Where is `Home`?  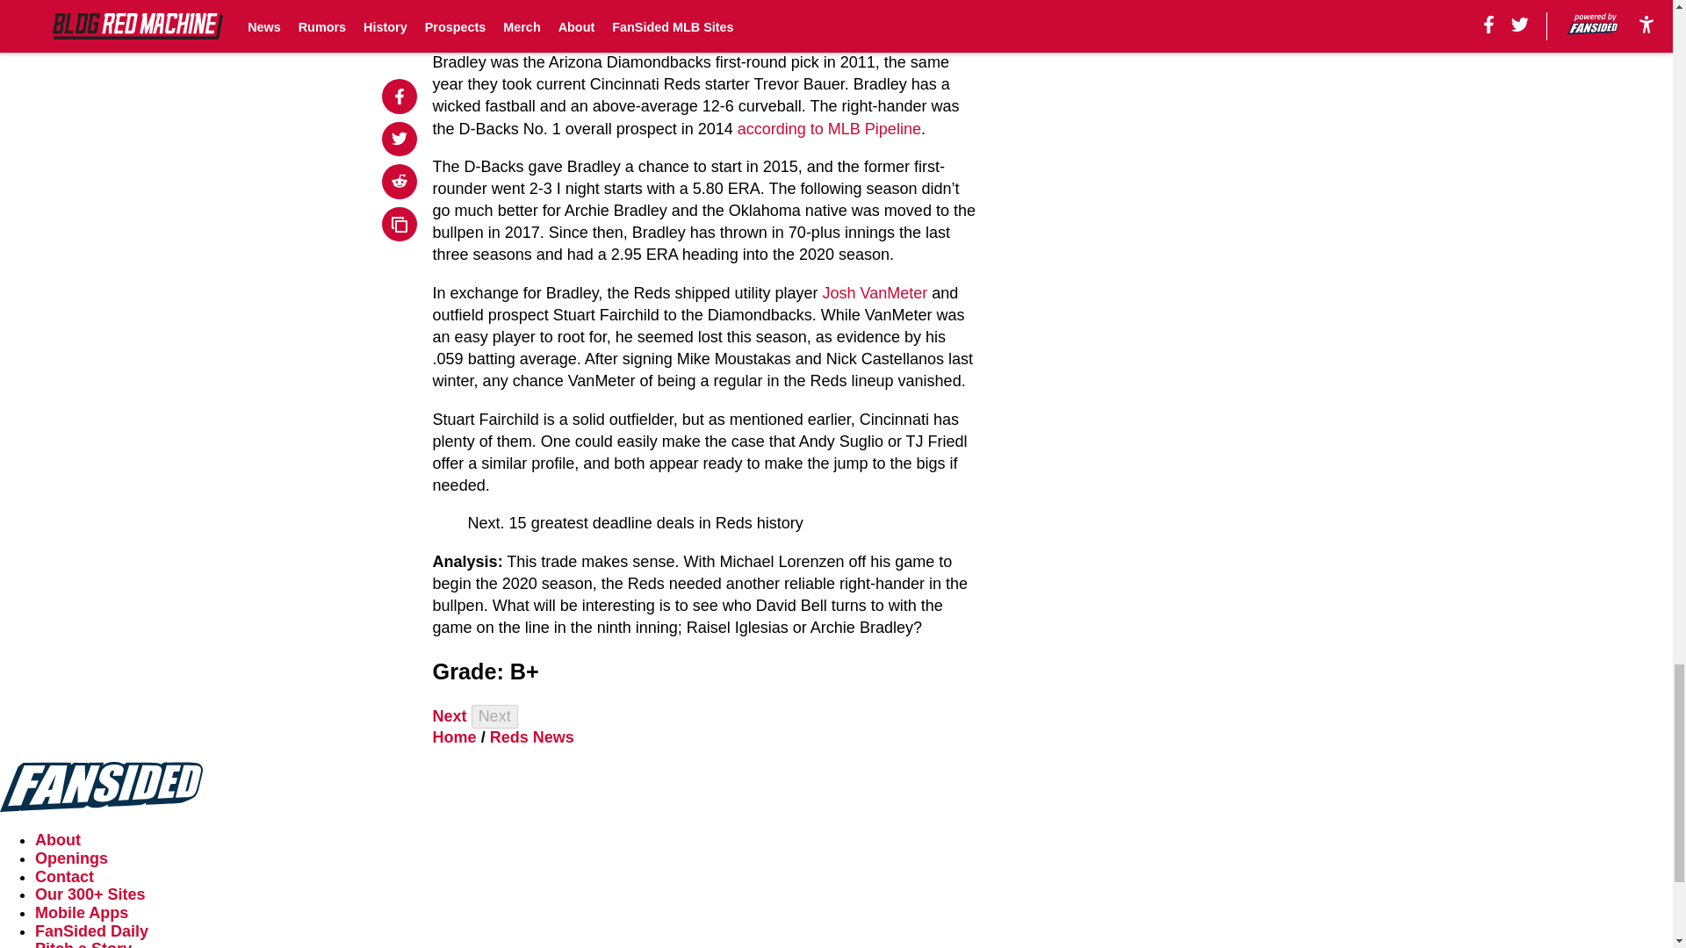 Home is located at coordinates (455, 737).